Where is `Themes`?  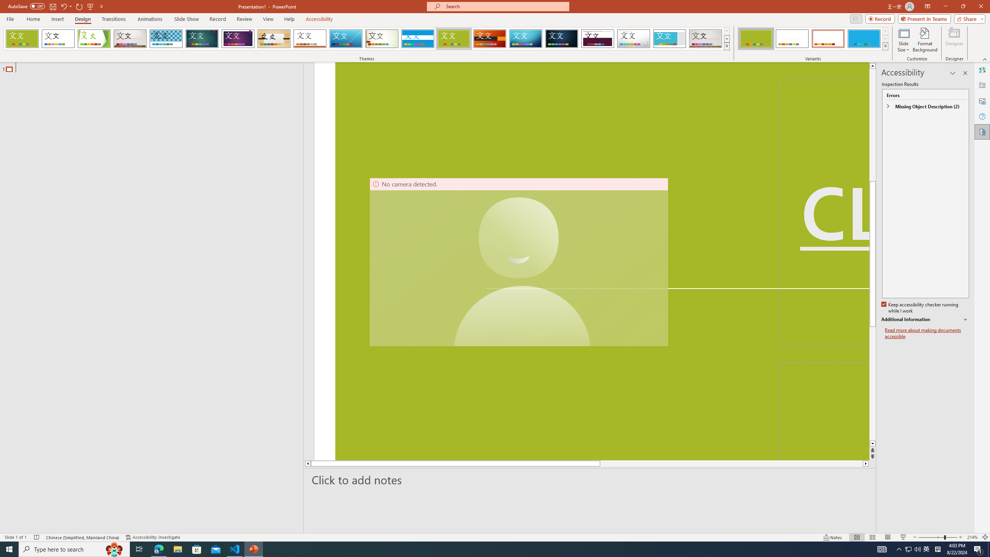 Themes is located at coordinates (726, 46).